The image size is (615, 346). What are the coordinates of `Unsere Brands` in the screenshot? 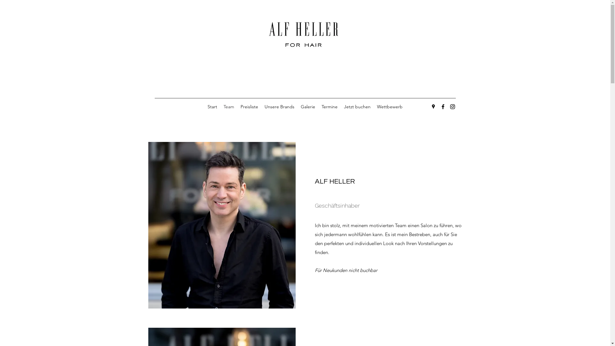 It's located at (279, 107).